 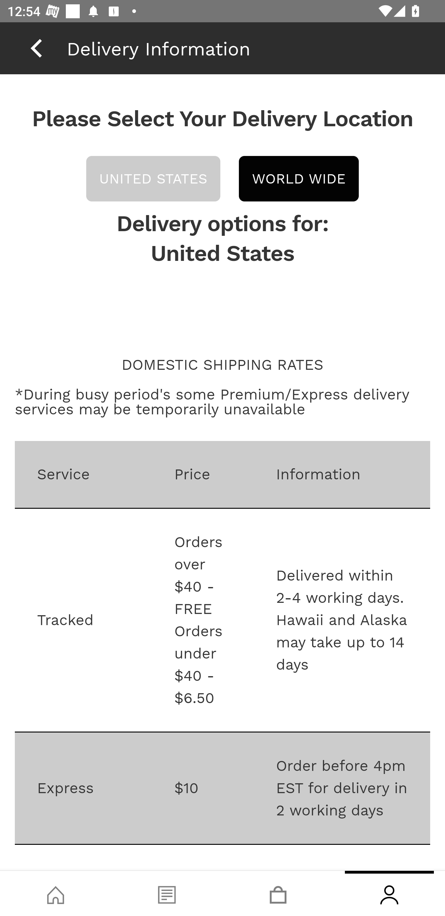 I want to click on Blog, tab, 2 of 4, so click(x=167, y=893).